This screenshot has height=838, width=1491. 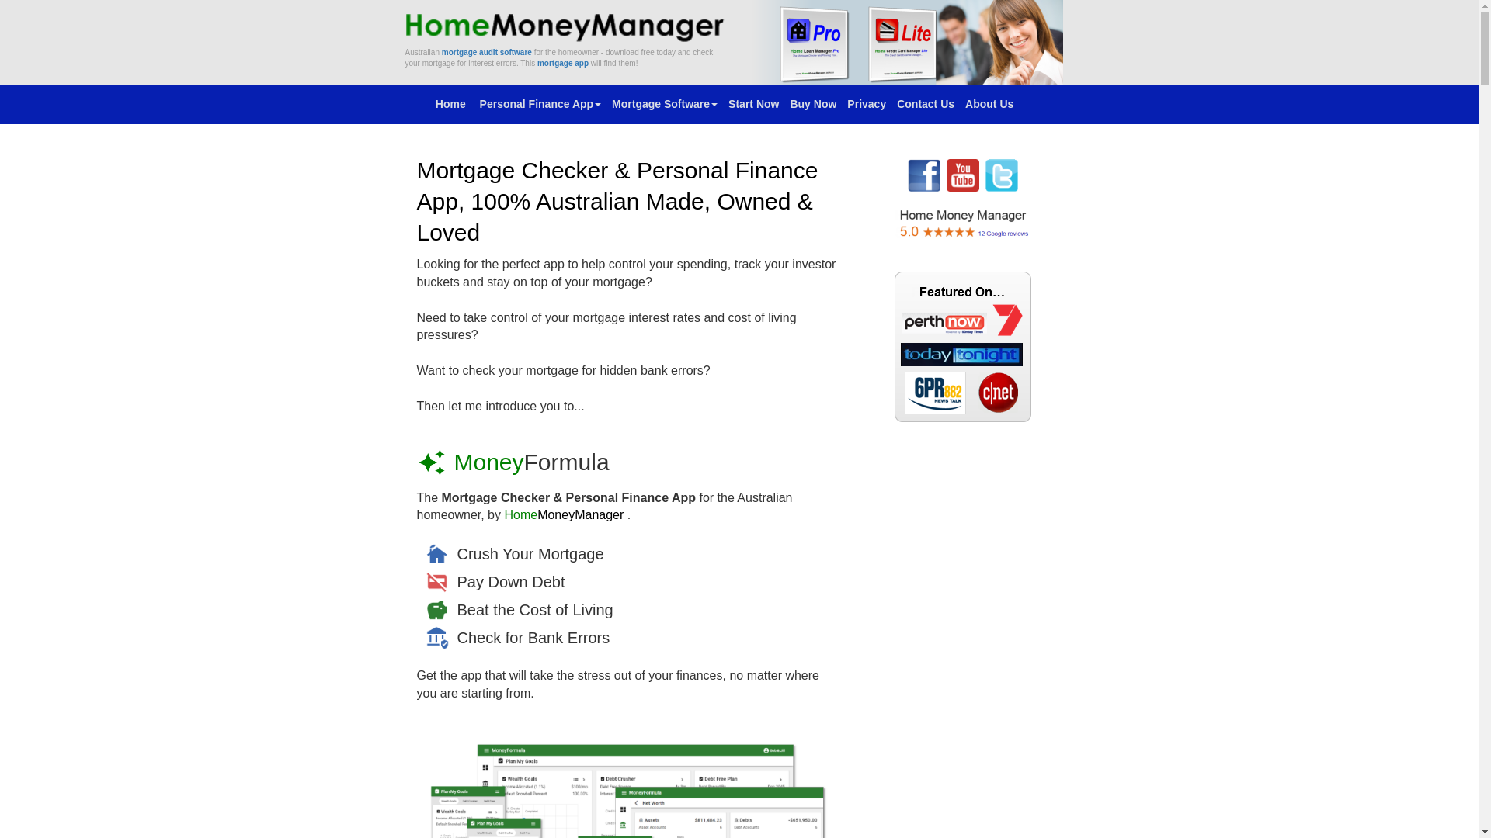 I want to click on mortgage audit software, so click(x=487, y=53).